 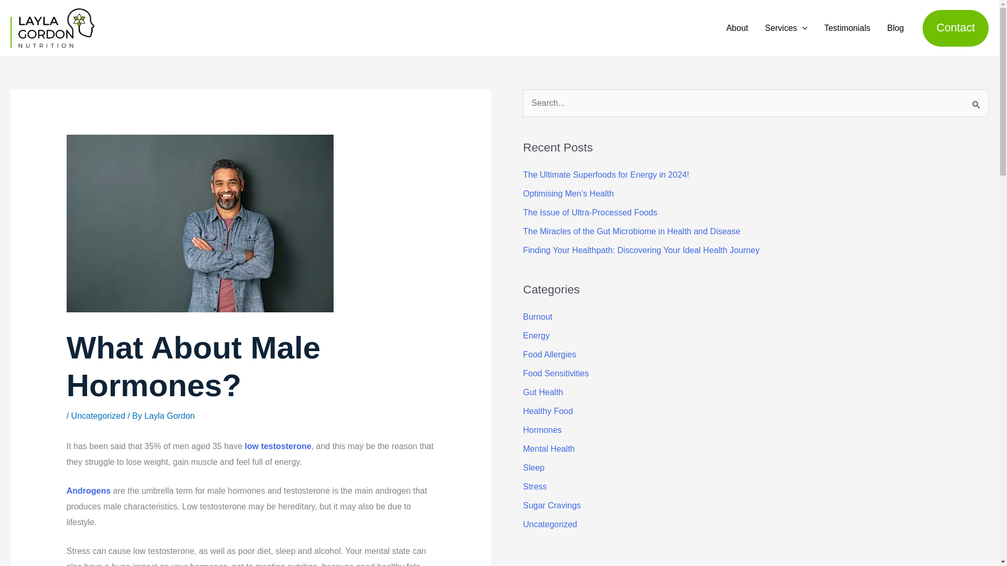 I want to click on About, so click(x=737, y=28).